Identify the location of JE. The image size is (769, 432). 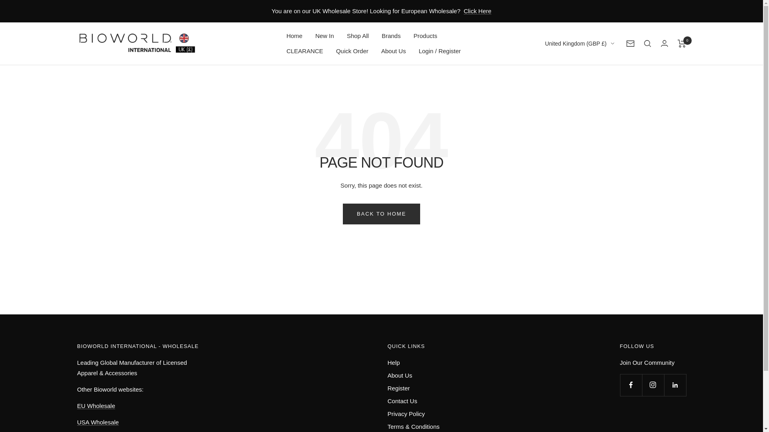
(575, 71).